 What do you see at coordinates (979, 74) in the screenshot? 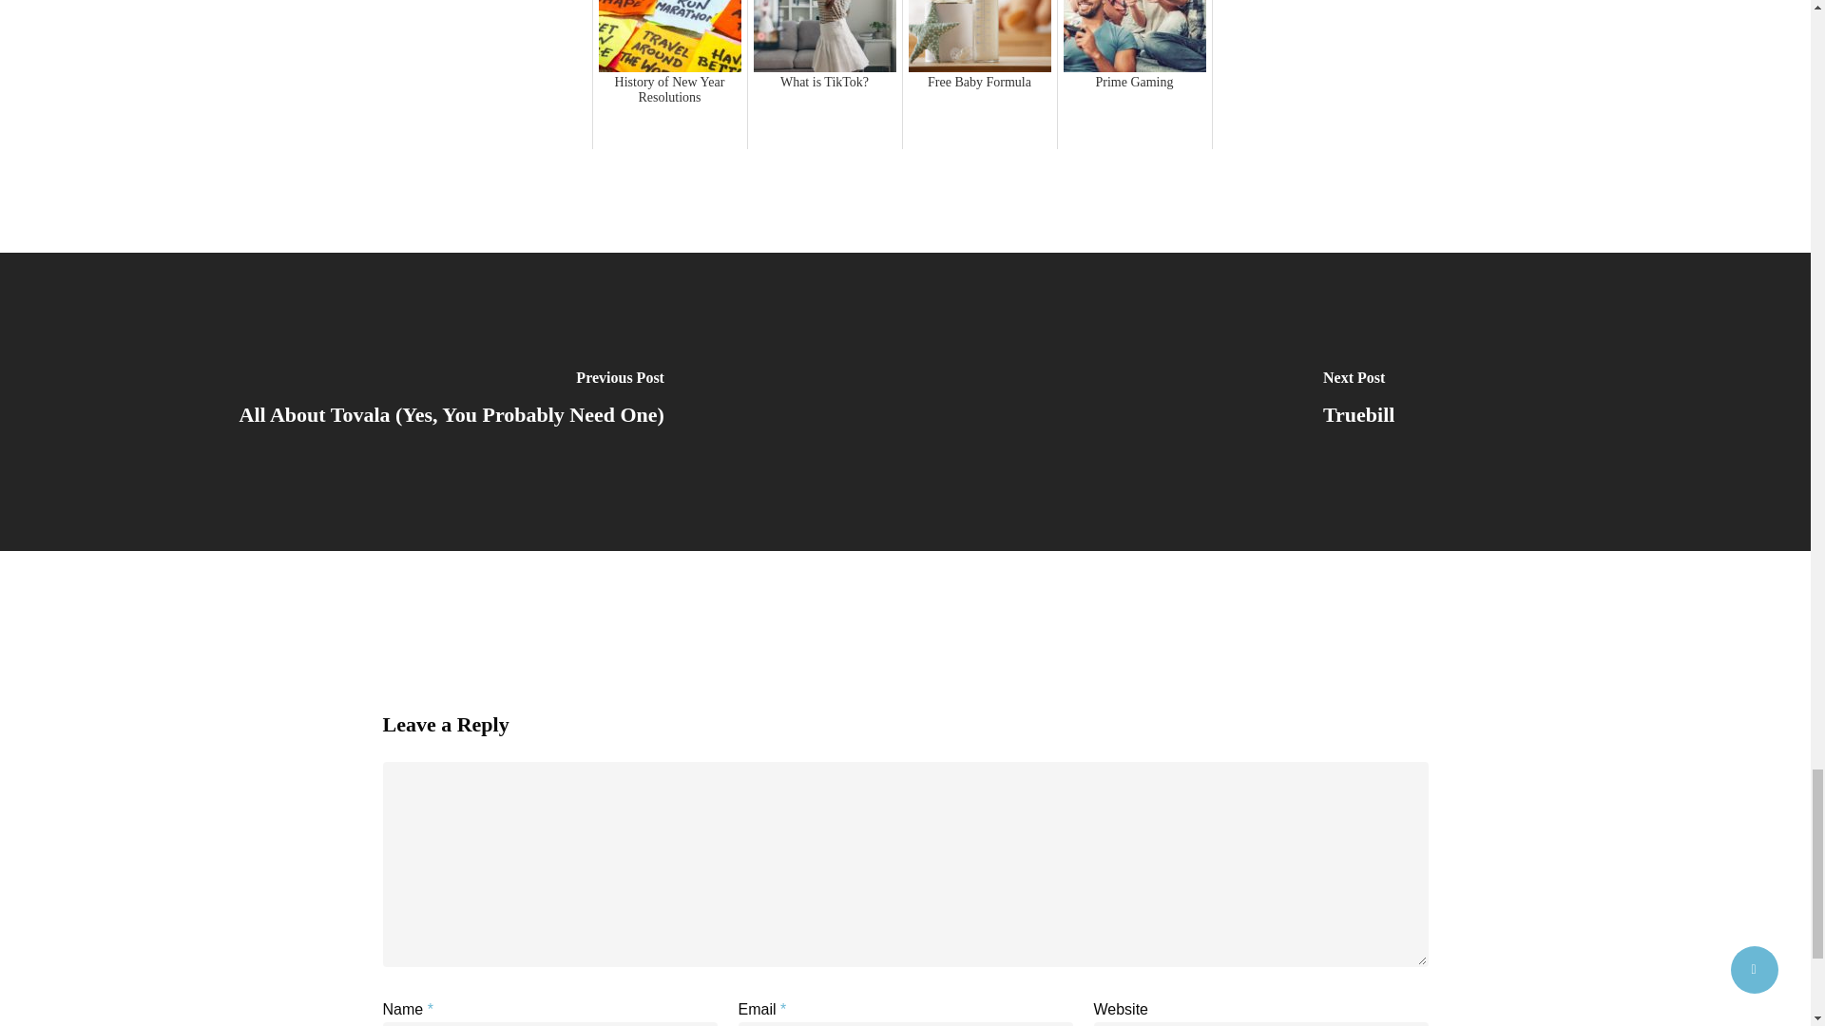
I see `Free Baby Formula` at bounding box center [979, 74].